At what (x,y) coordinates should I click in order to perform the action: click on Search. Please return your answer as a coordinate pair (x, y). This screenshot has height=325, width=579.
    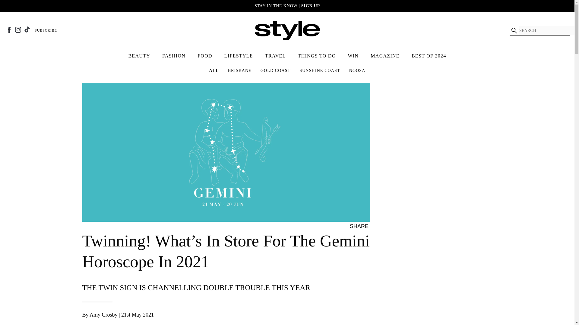
    Looking at the image, I should click on (514, 30).